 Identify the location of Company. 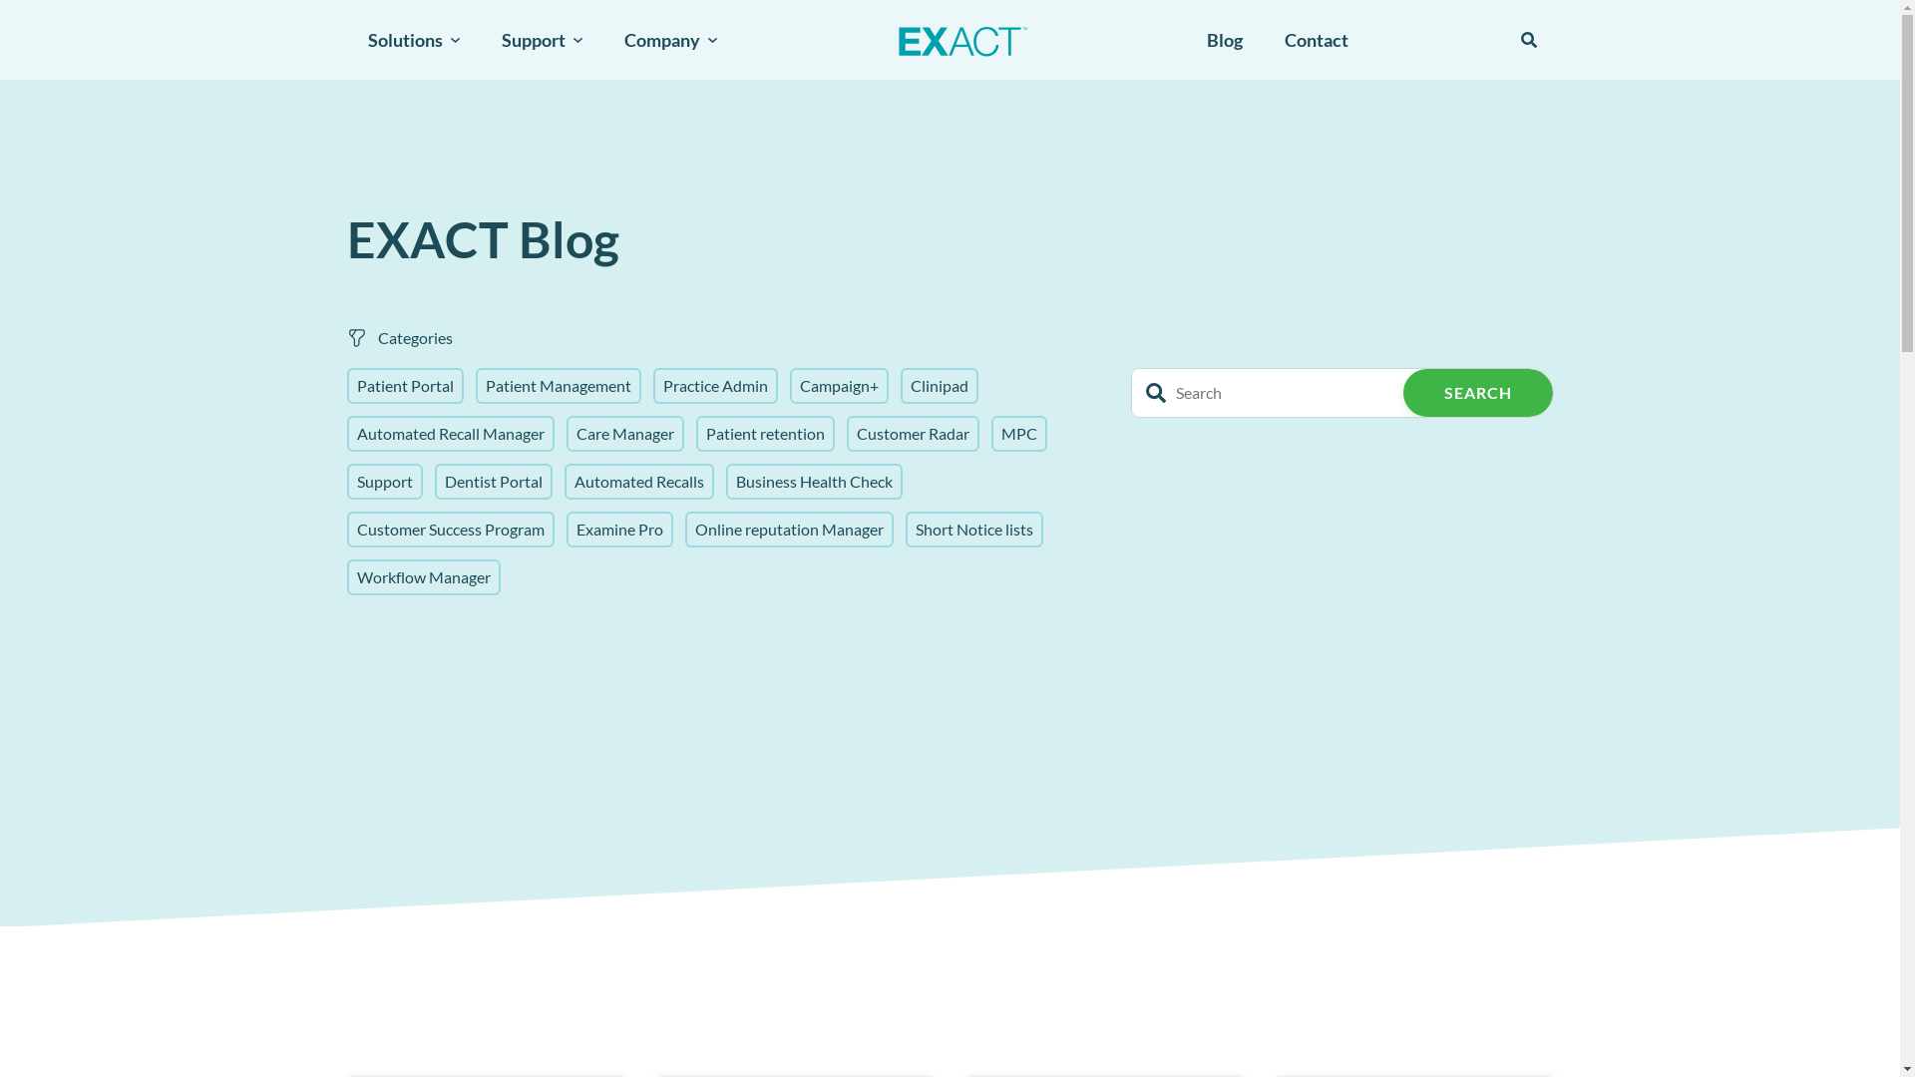
(670, 40).